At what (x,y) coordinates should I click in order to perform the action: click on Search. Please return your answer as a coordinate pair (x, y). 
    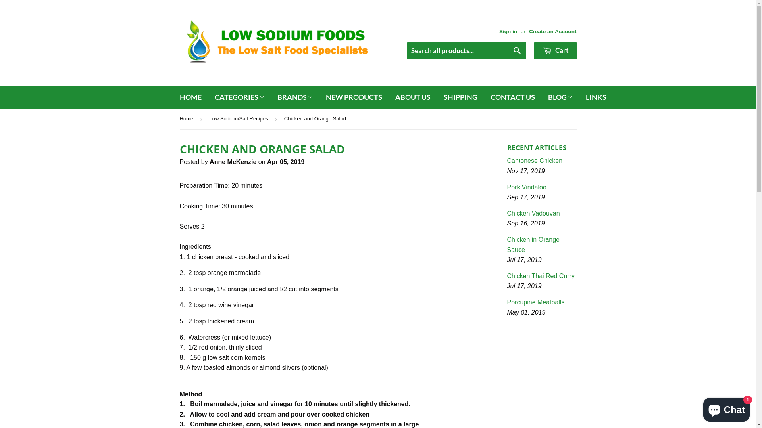
    Looking at the image, I should click on (518, 51).